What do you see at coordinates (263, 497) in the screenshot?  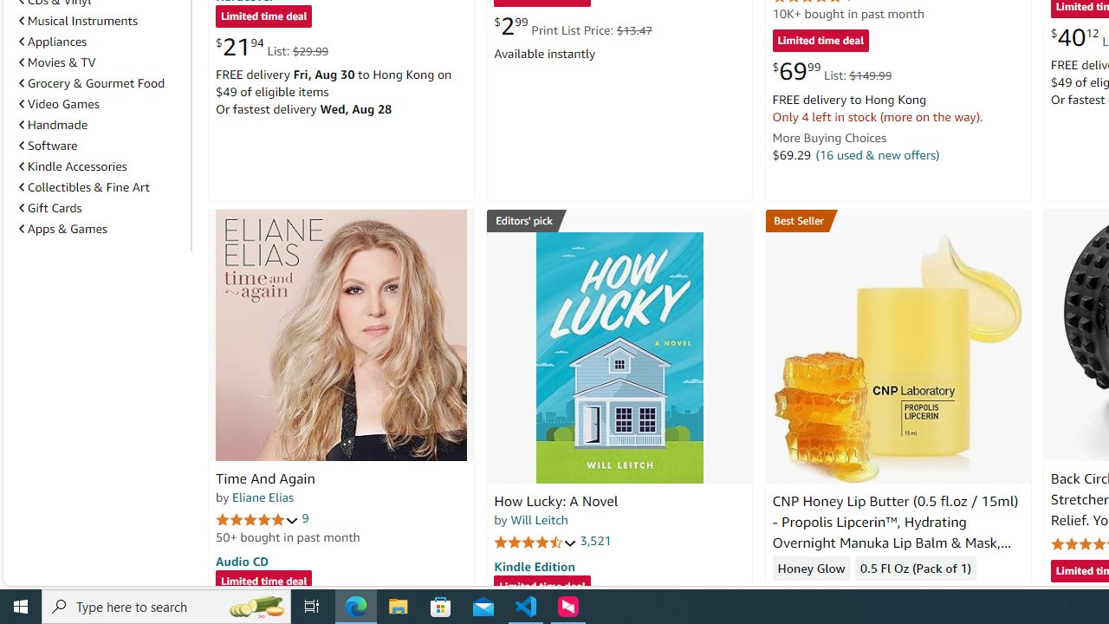 I see `Eliane Elias` at bounding box center [263, 497].